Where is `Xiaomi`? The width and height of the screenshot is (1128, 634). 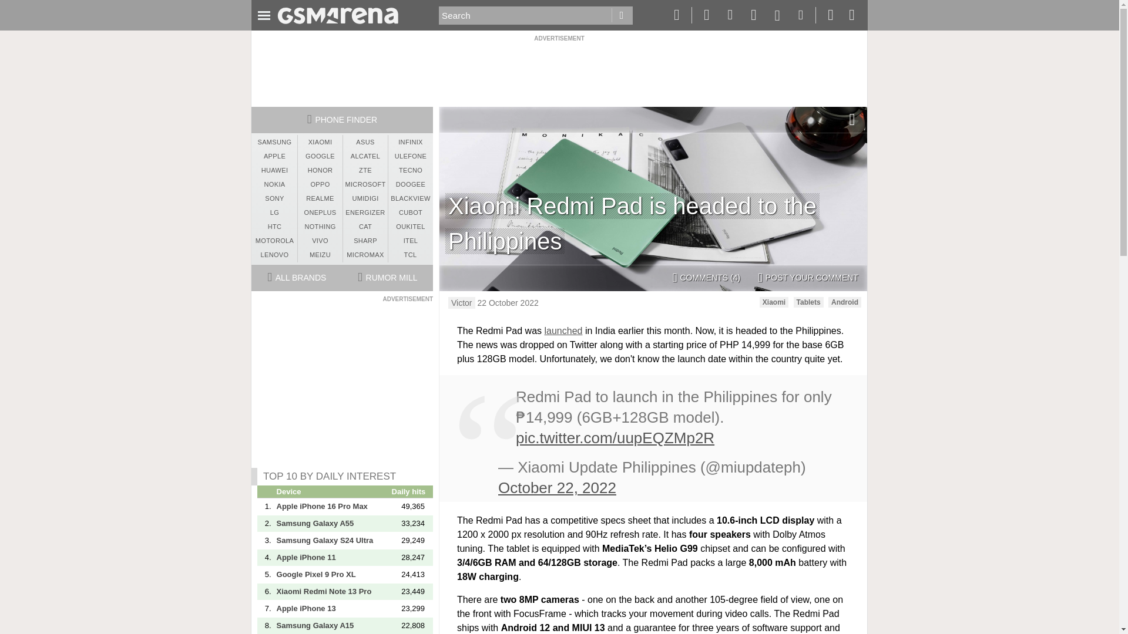 Xiaomi is located at coordinates (774, 302).